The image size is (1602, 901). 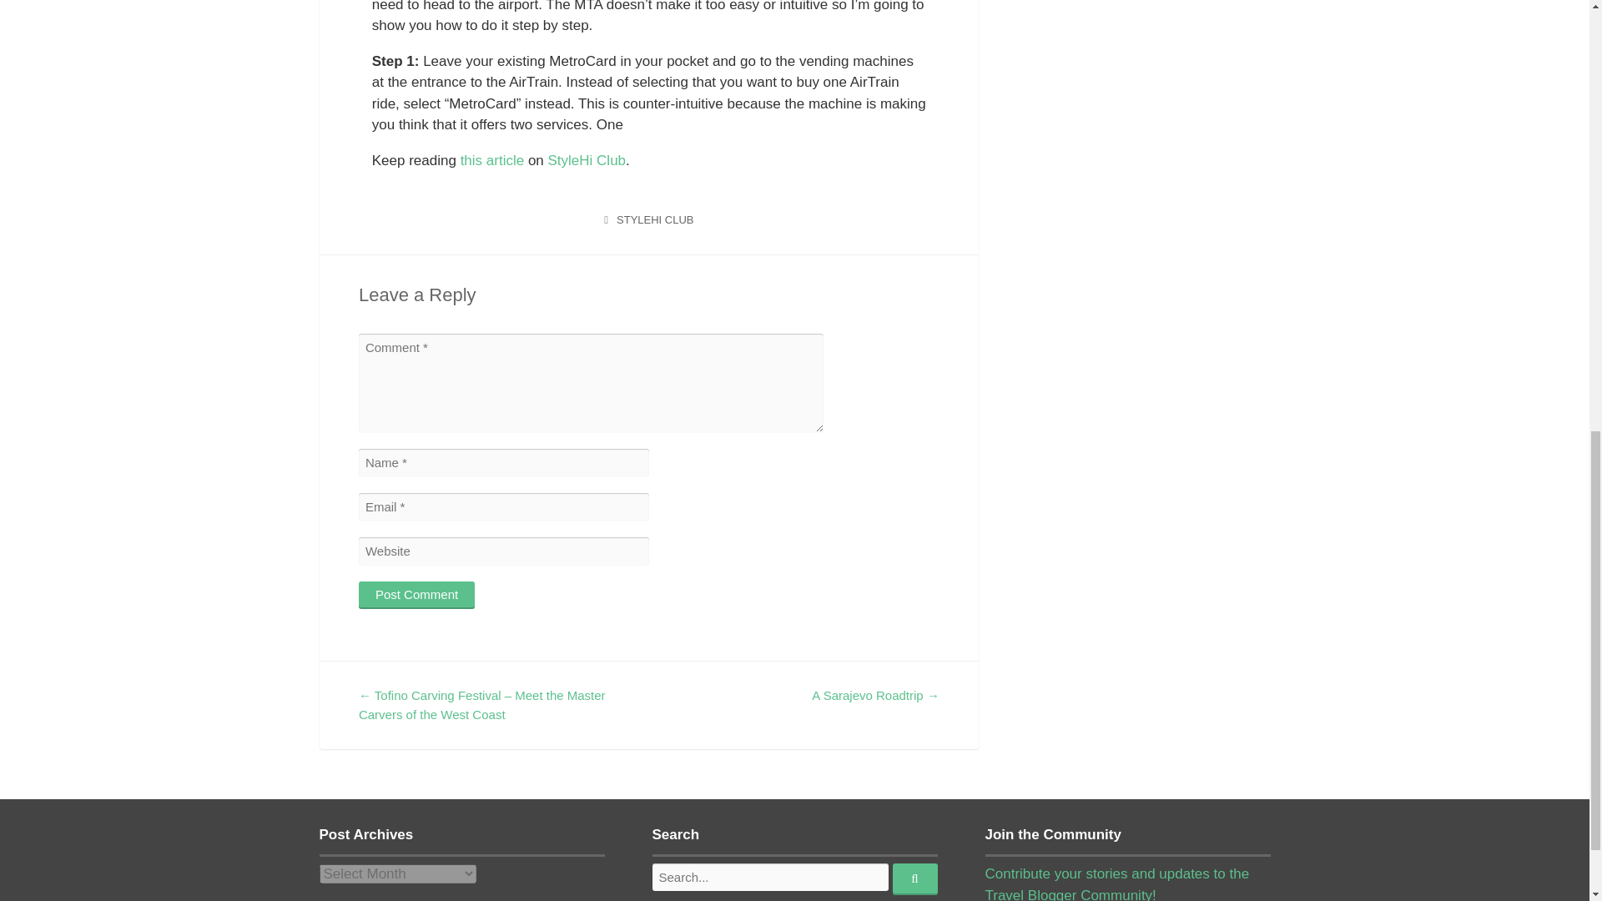 I want to click on Search for:, so click(x=770, y=877).